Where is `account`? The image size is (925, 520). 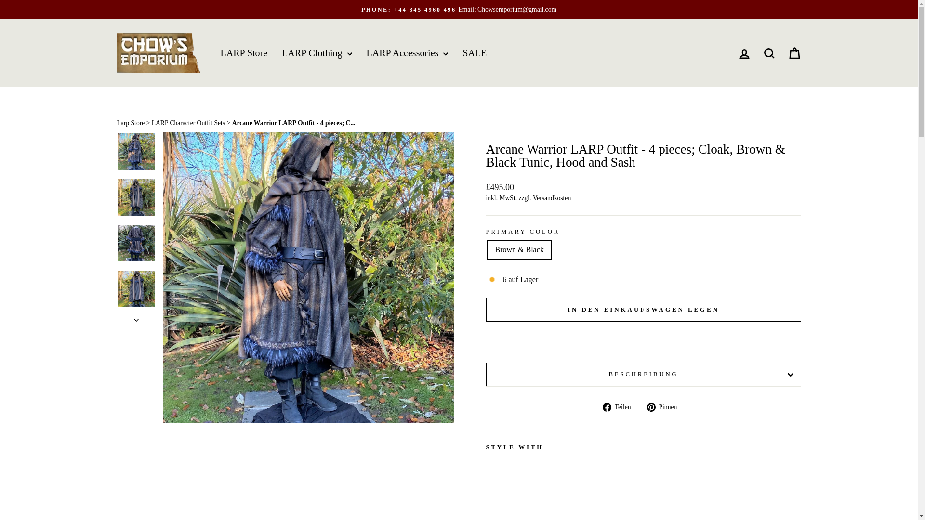
account is located at coordinates (744, 54).